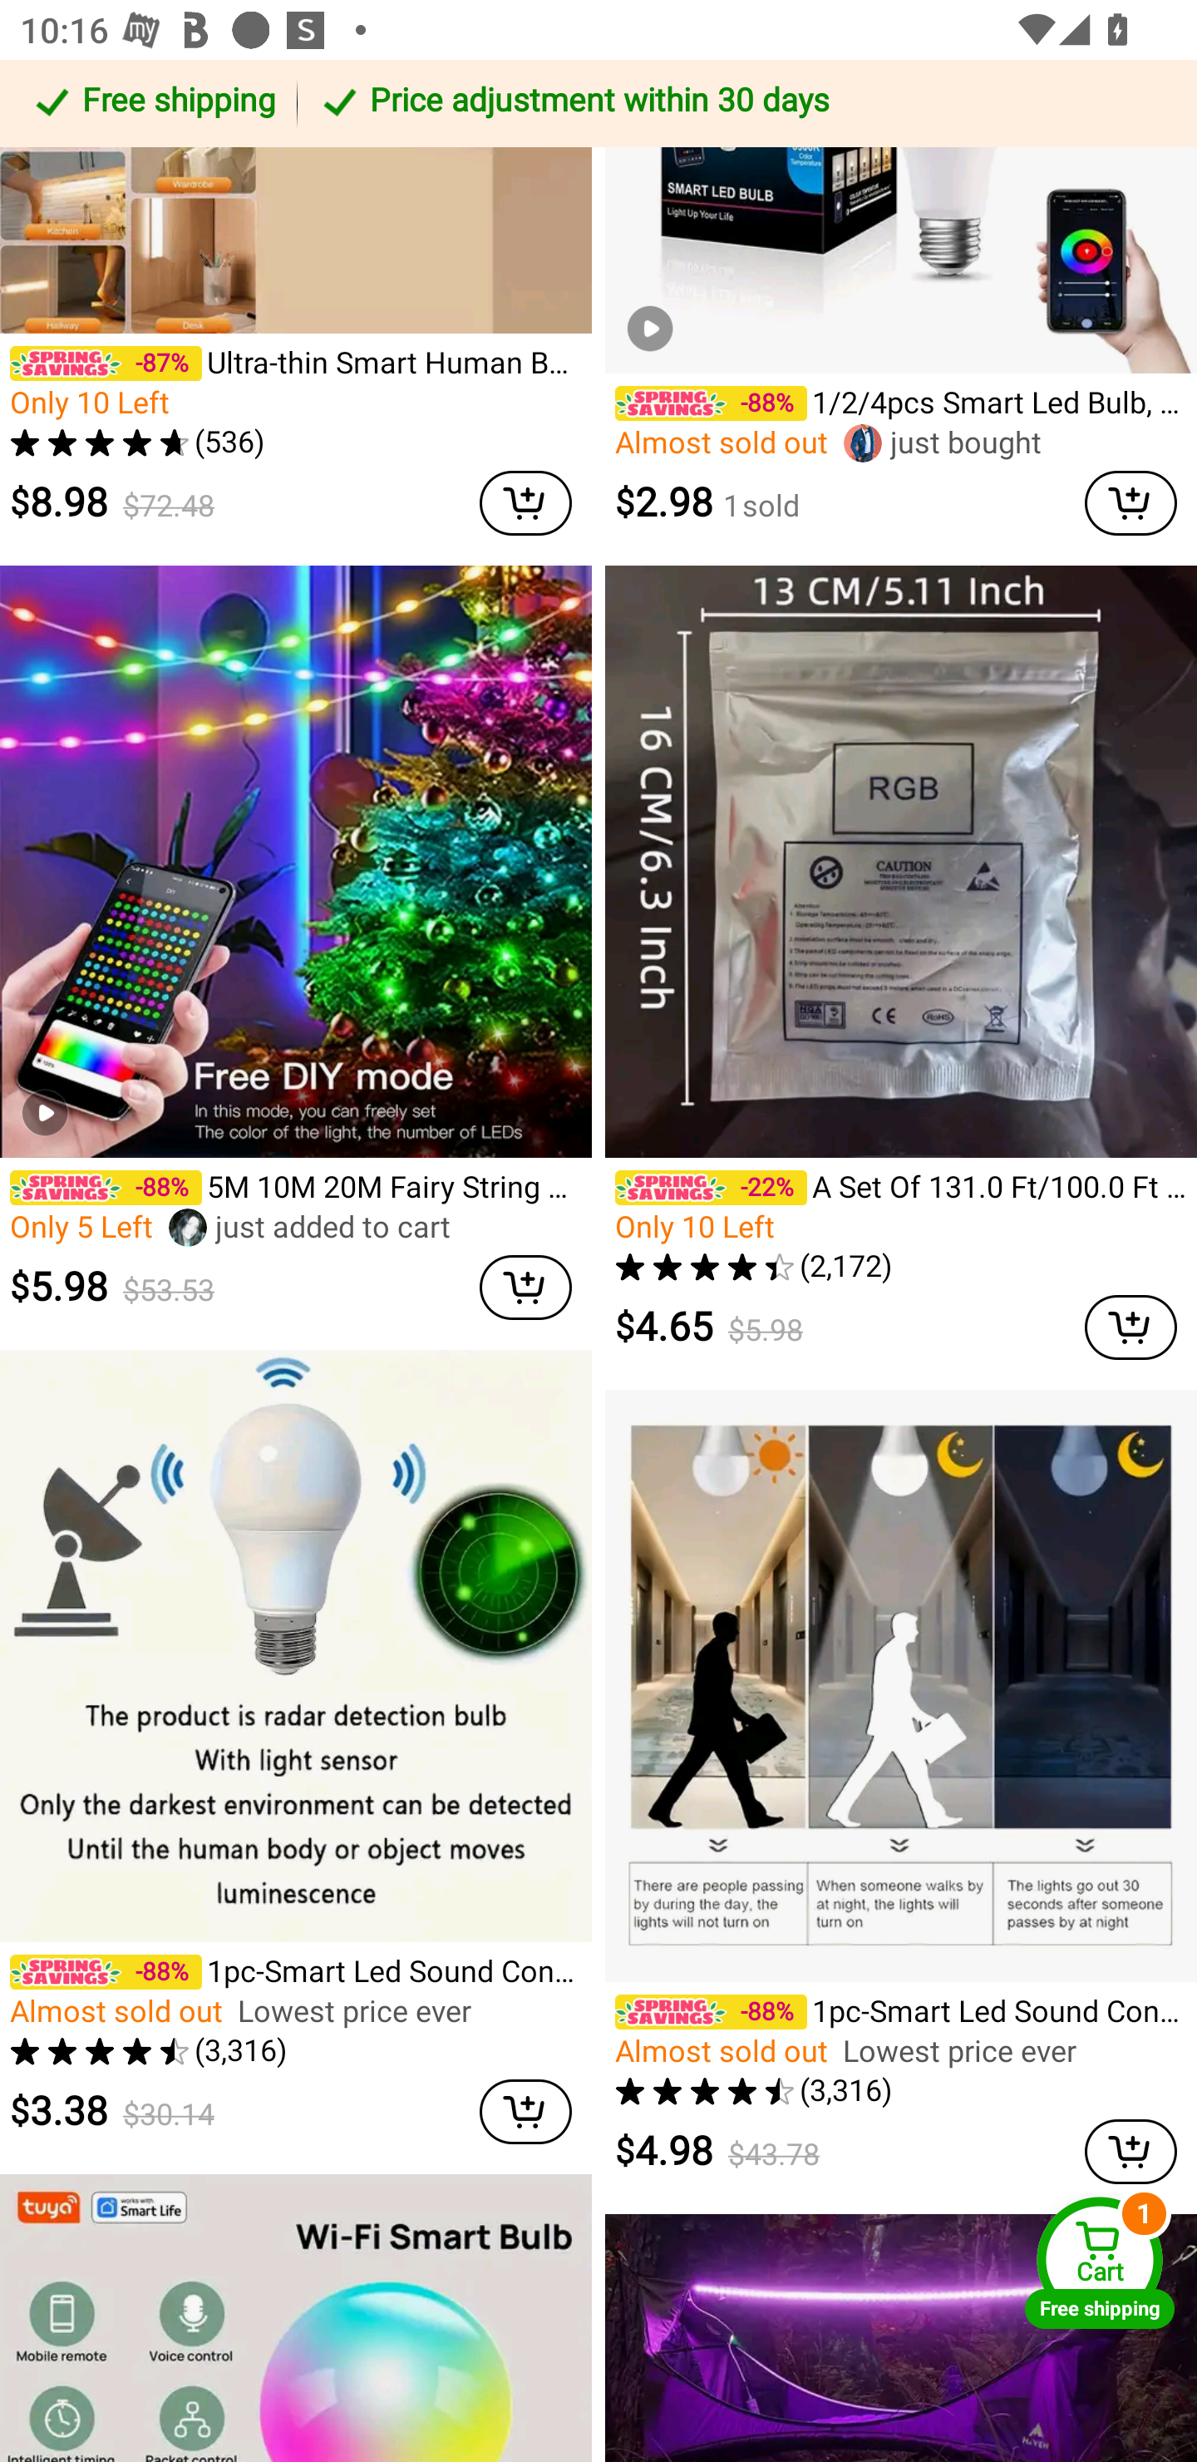  Describe the element at coordinates (525, 1288) in the screenshot. I see `cart delete` at that location.